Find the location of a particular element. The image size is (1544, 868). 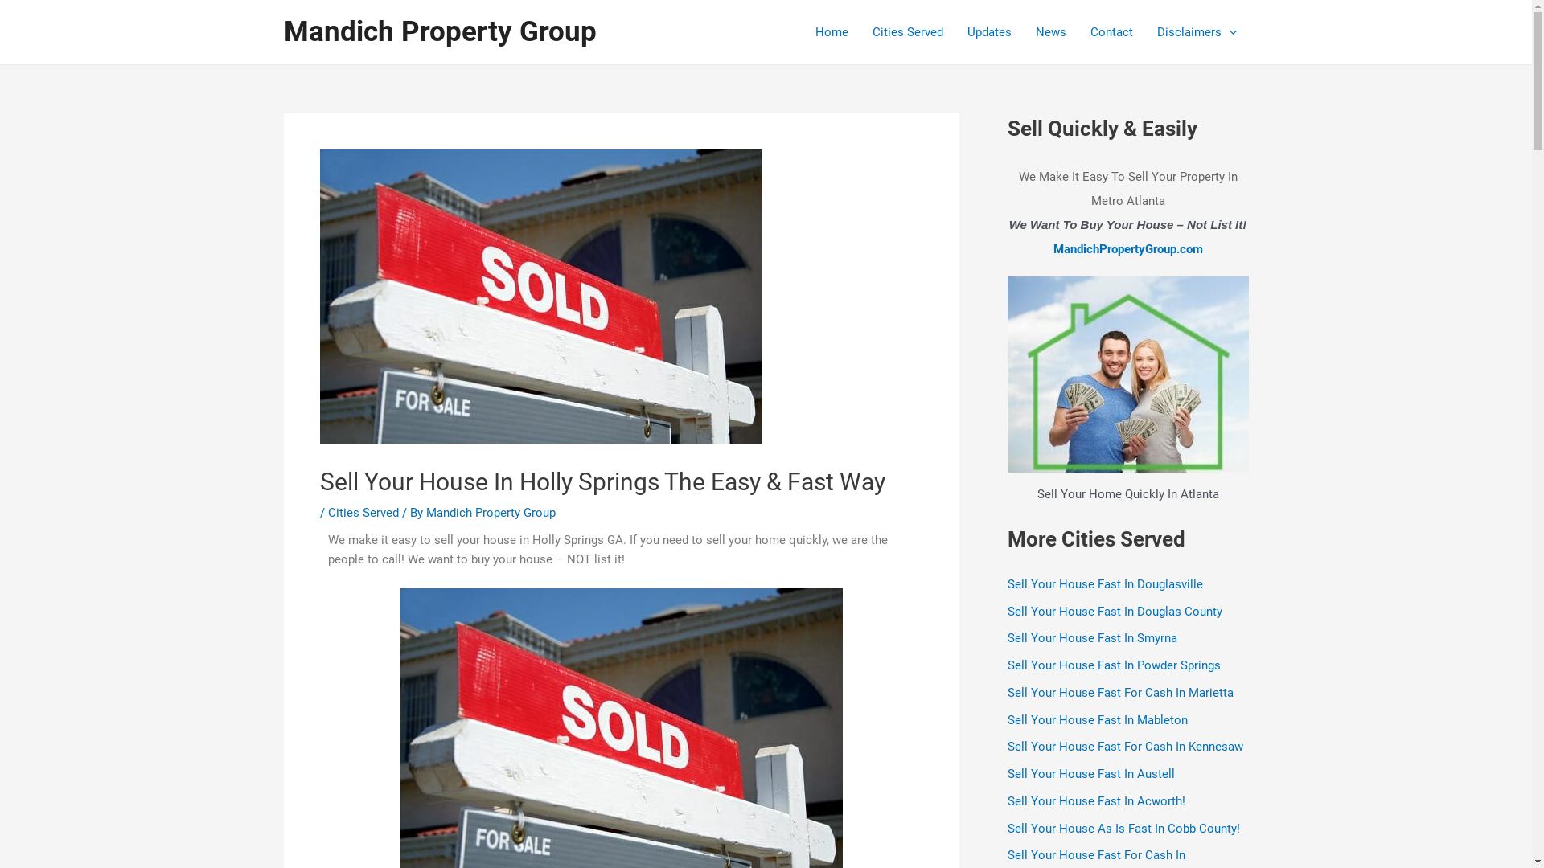

Updates is located at coordinates (989, 32).